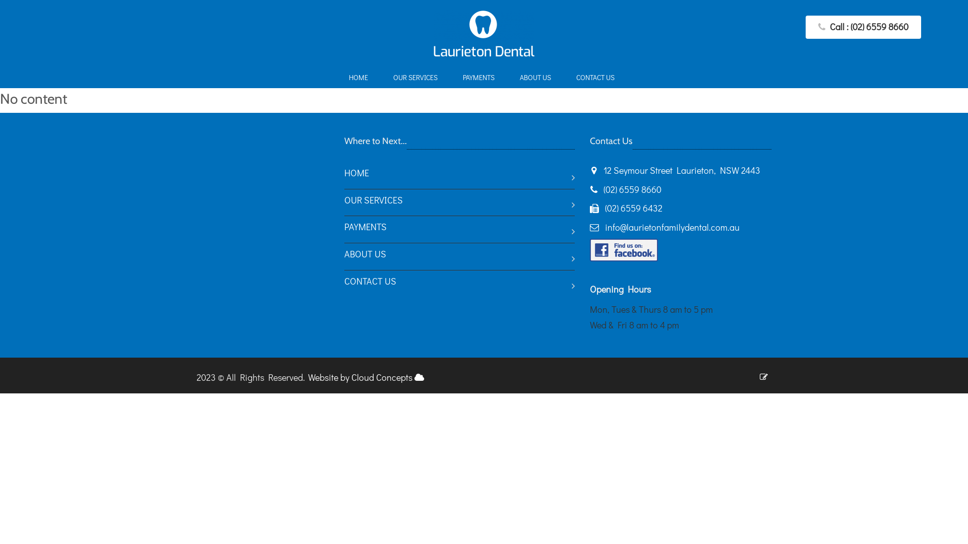  I want to click on OUR SERVICES, so click(459, 202).